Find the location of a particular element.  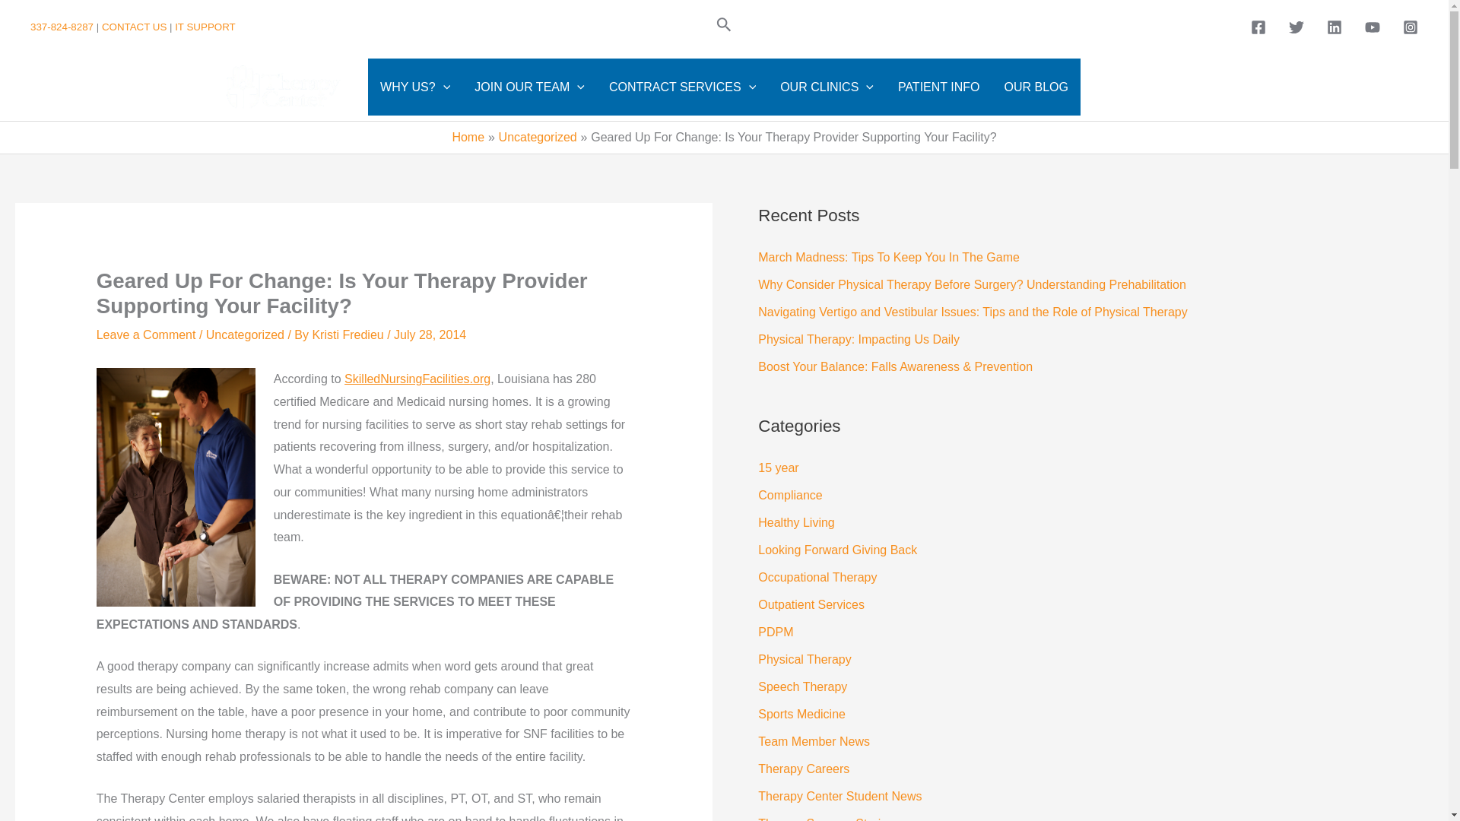

CONTRACT SERVICES is located at coordinates (682, 87).